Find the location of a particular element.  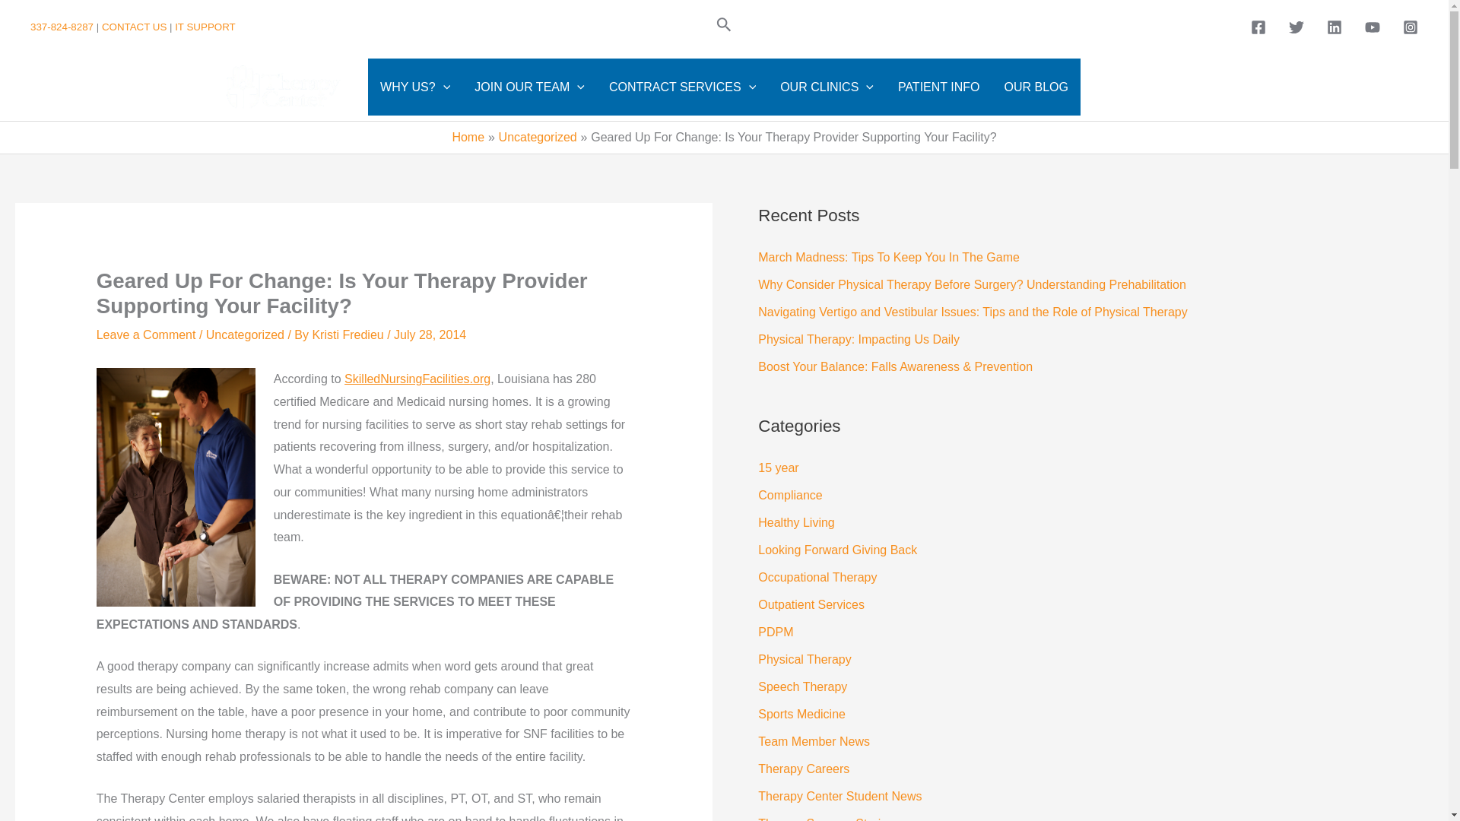

CONTRACT SERVICES is located at coordinates (682, 87).